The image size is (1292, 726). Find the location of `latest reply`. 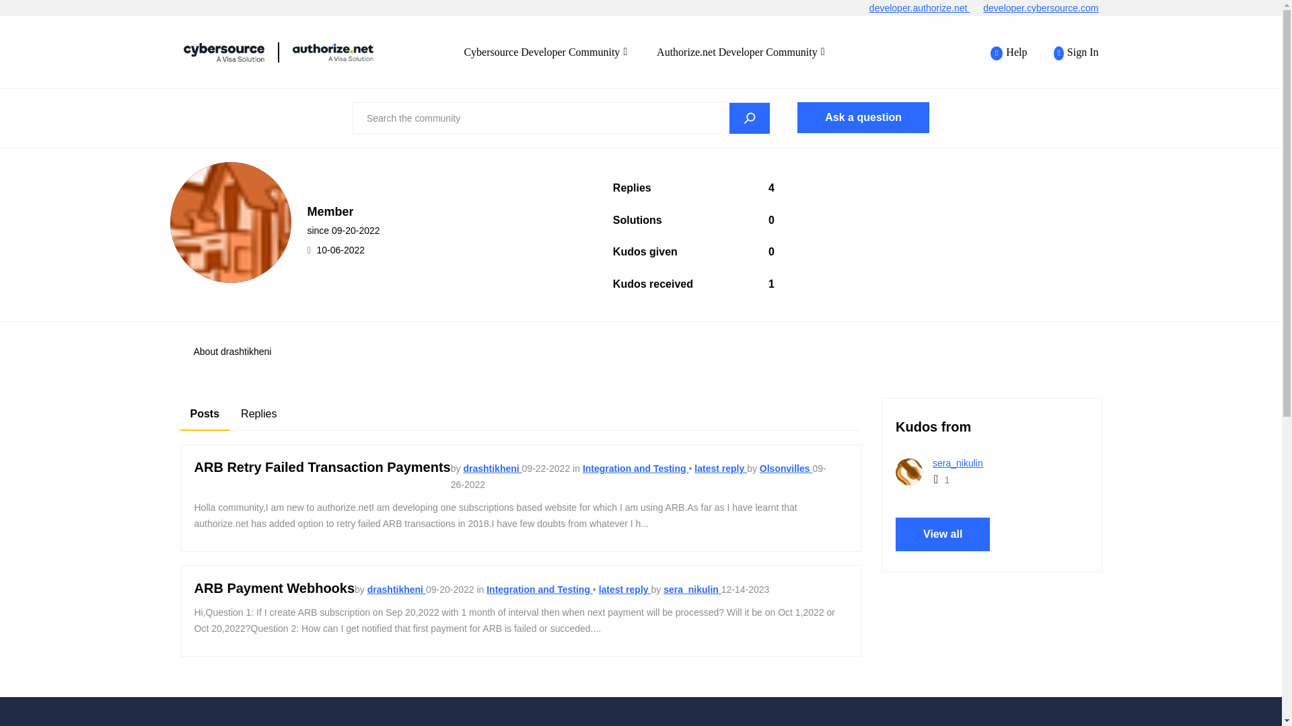

latest reply is located at coordinates (720, 469).